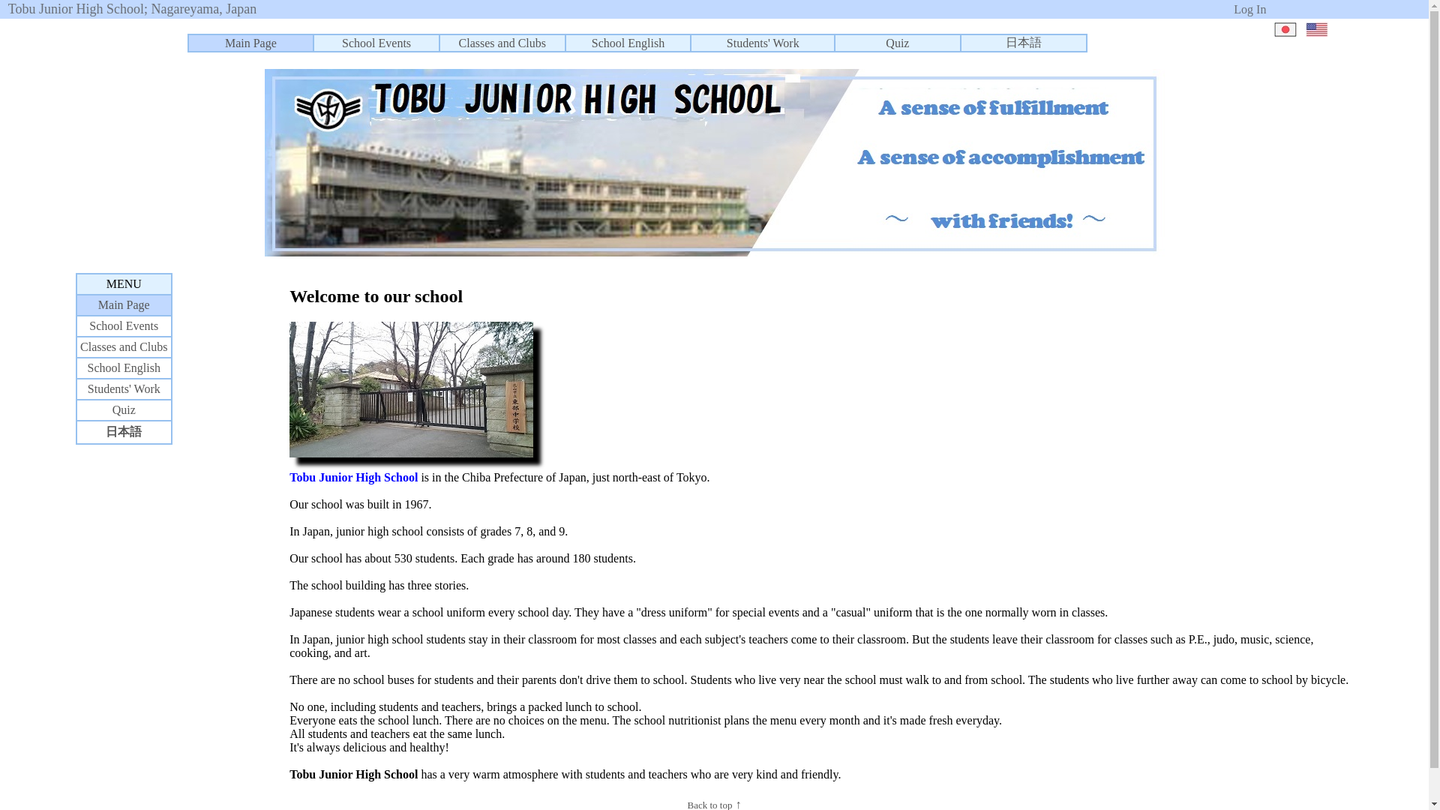  Describe the element at coordinates (123, 304) in the screenshot. I see `Main Page` at that location.